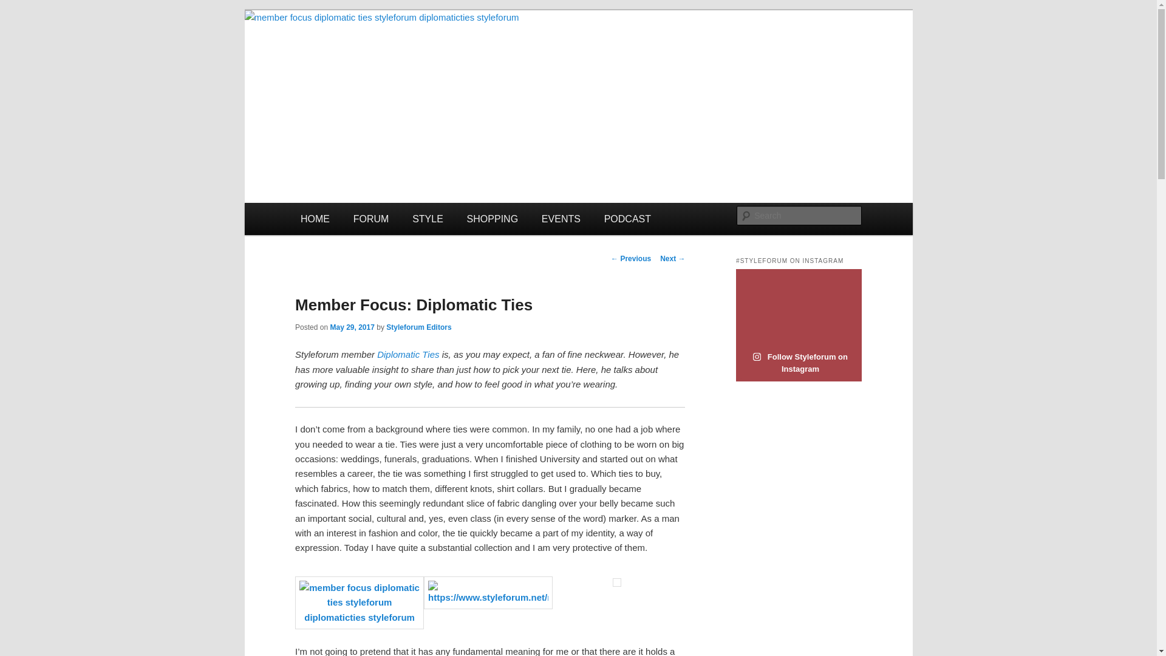 Image resolution: width=1166 pixels, height=656 pixels. What do you see at coordinates (492, 219) in the screenshot?
I see `SHOPPING` at bounding box center [492, 219].